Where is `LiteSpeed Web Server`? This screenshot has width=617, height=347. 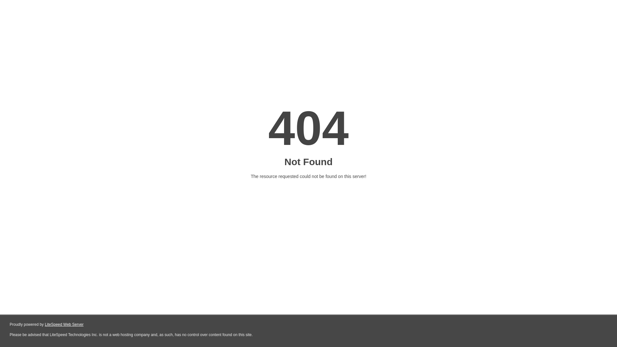
LiteSpeed Web Server is located at coordinates (64, 325).